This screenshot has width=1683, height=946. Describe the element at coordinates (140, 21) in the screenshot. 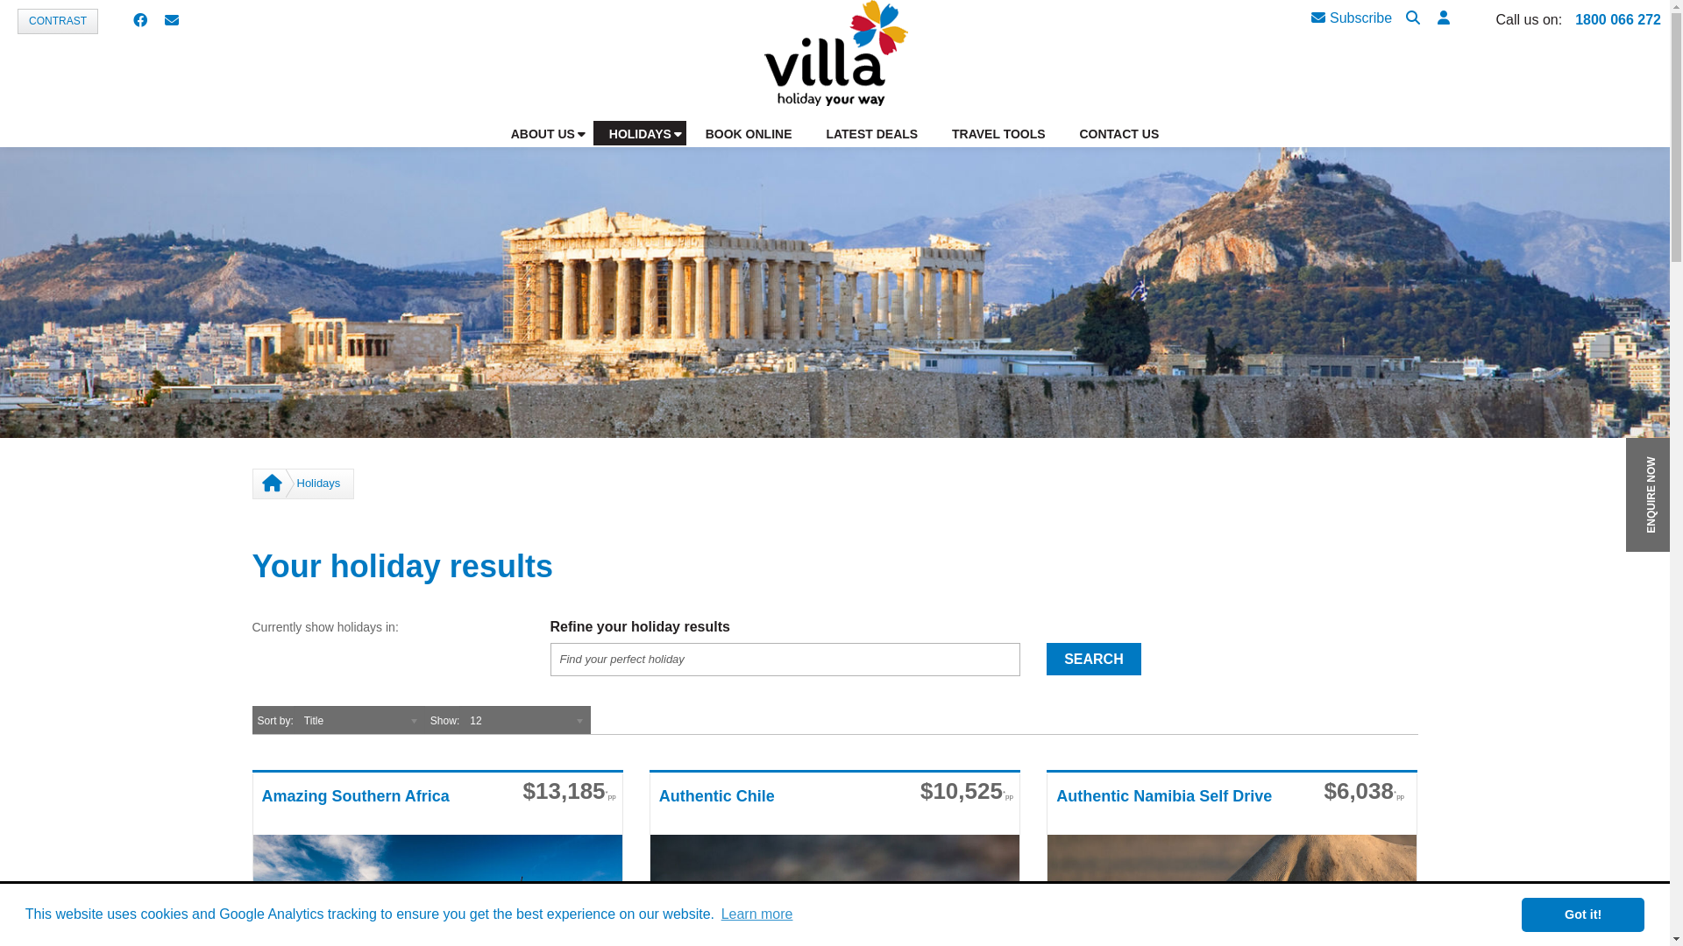

I see `Facebook` at that location.